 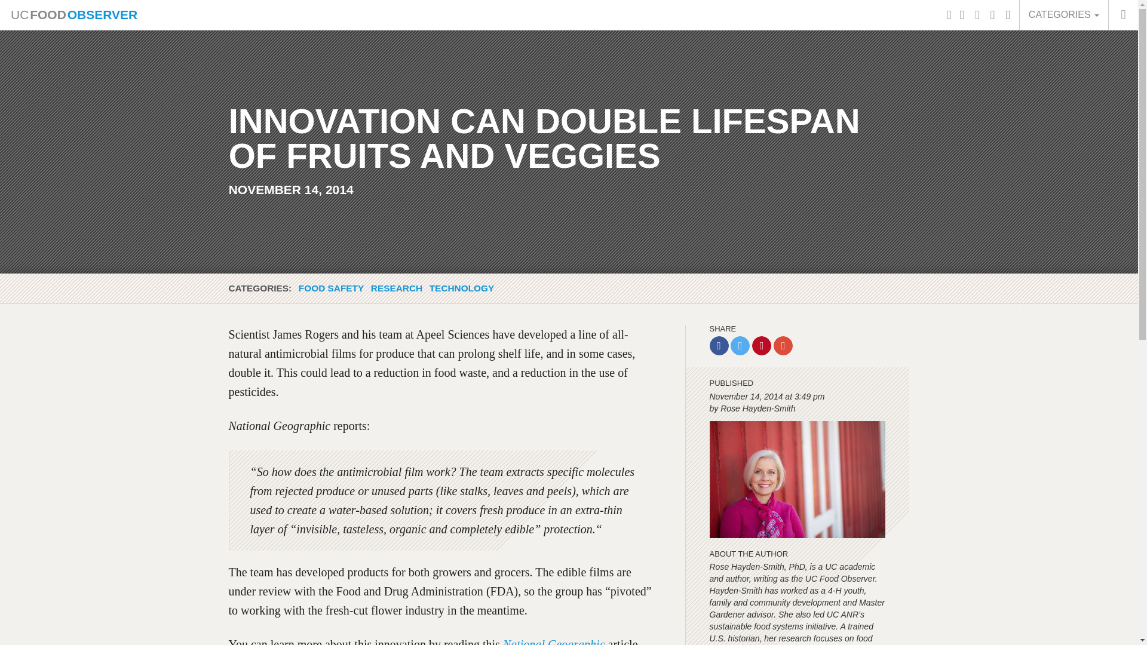 I want to click on CATEGORIES, so click(x=1063, y=14).